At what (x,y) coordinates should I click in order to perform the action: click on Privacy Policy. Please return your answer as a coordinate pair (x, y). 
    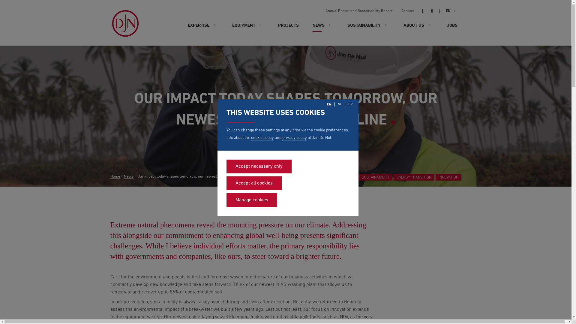
    Looking at the image, I should click on (295, 138).